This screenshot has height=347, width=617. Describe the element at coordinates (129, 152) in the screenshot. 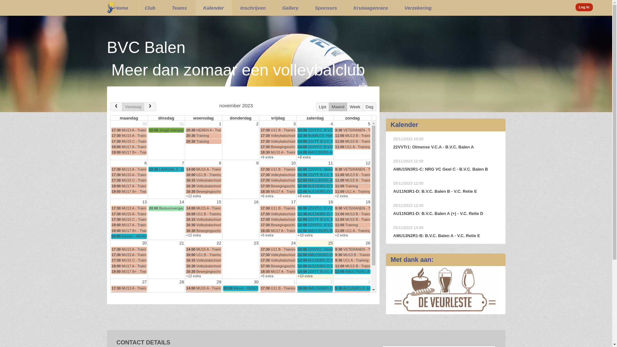

I see `19:00 MU17 B+ - Training` at that location.